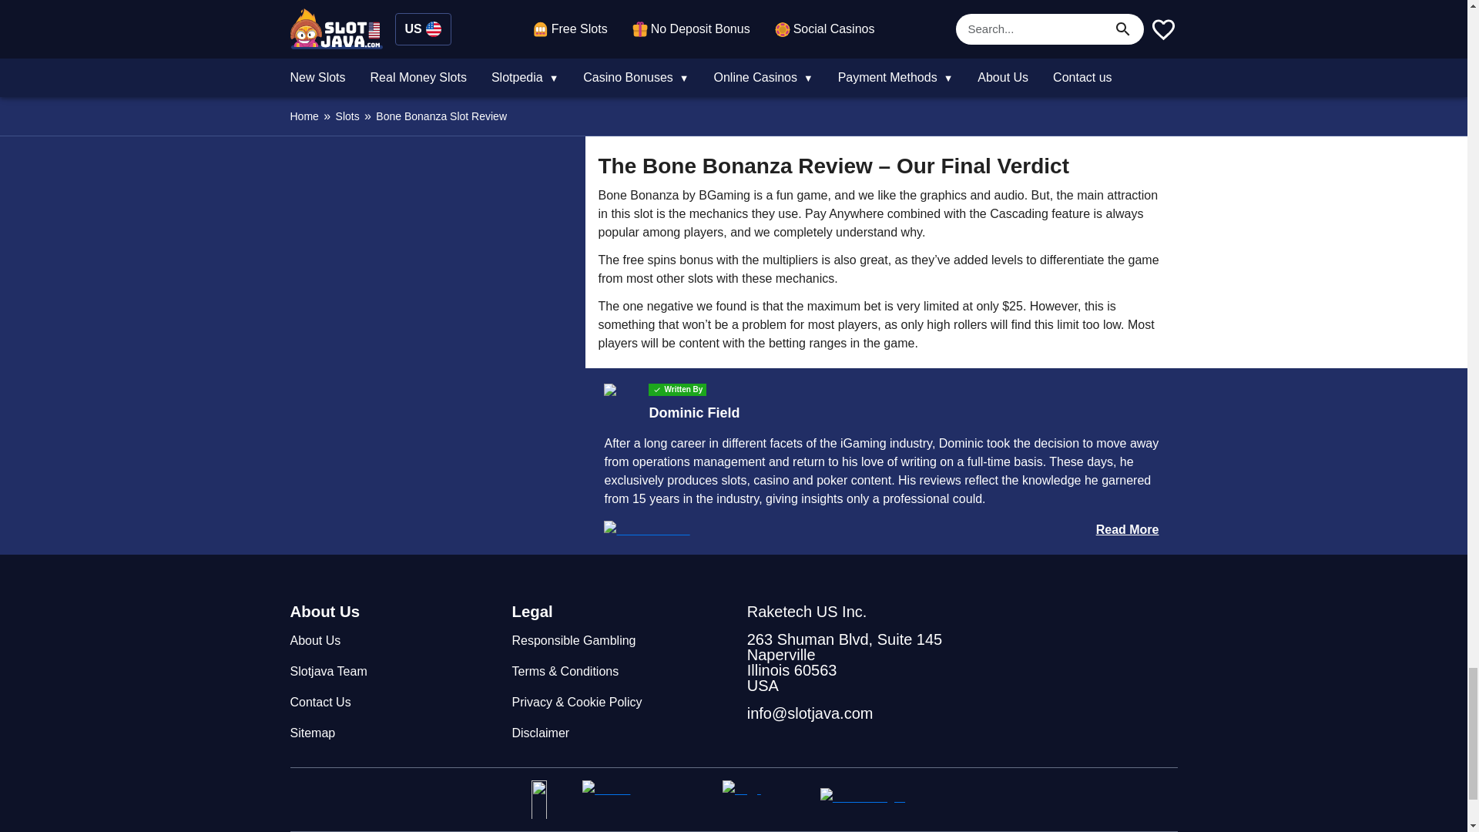  Describe the element at coordinates (878, 800) in the screenshot. I see `SlotJava.com partner` at that location.